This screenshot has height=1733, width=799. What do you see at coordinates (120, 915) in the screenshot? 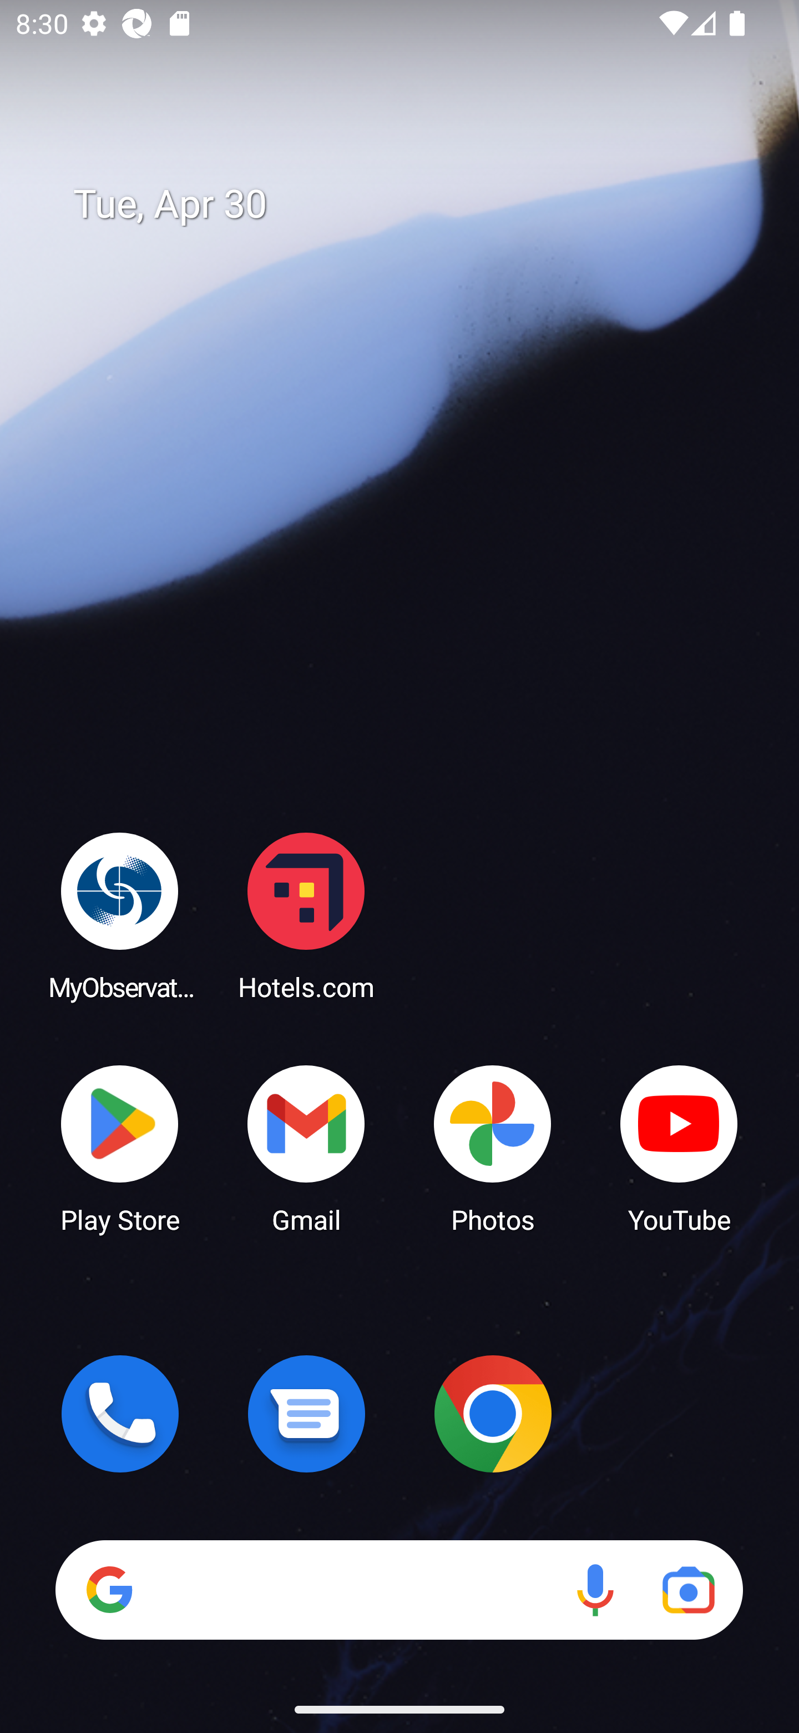
I see `MyObservatory` at bounding box center [120, 915].